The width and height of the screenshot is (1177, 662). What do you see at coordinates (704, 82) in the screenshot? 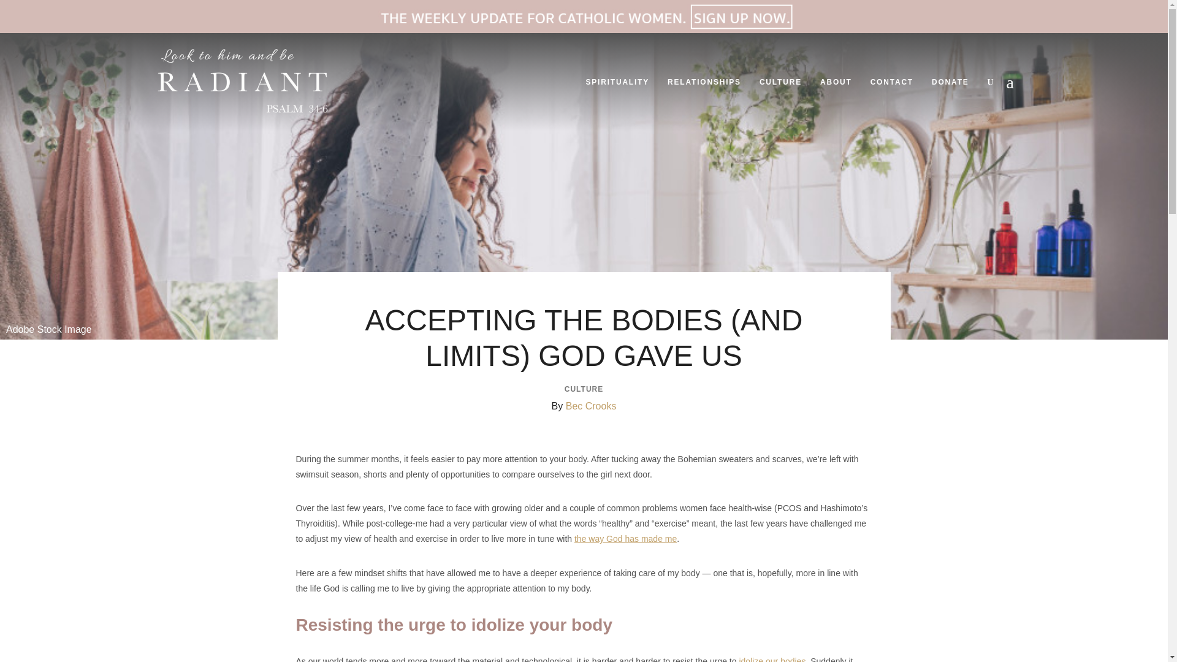
I see `RELATIONSHIPS` at bounding box center [704, 82].